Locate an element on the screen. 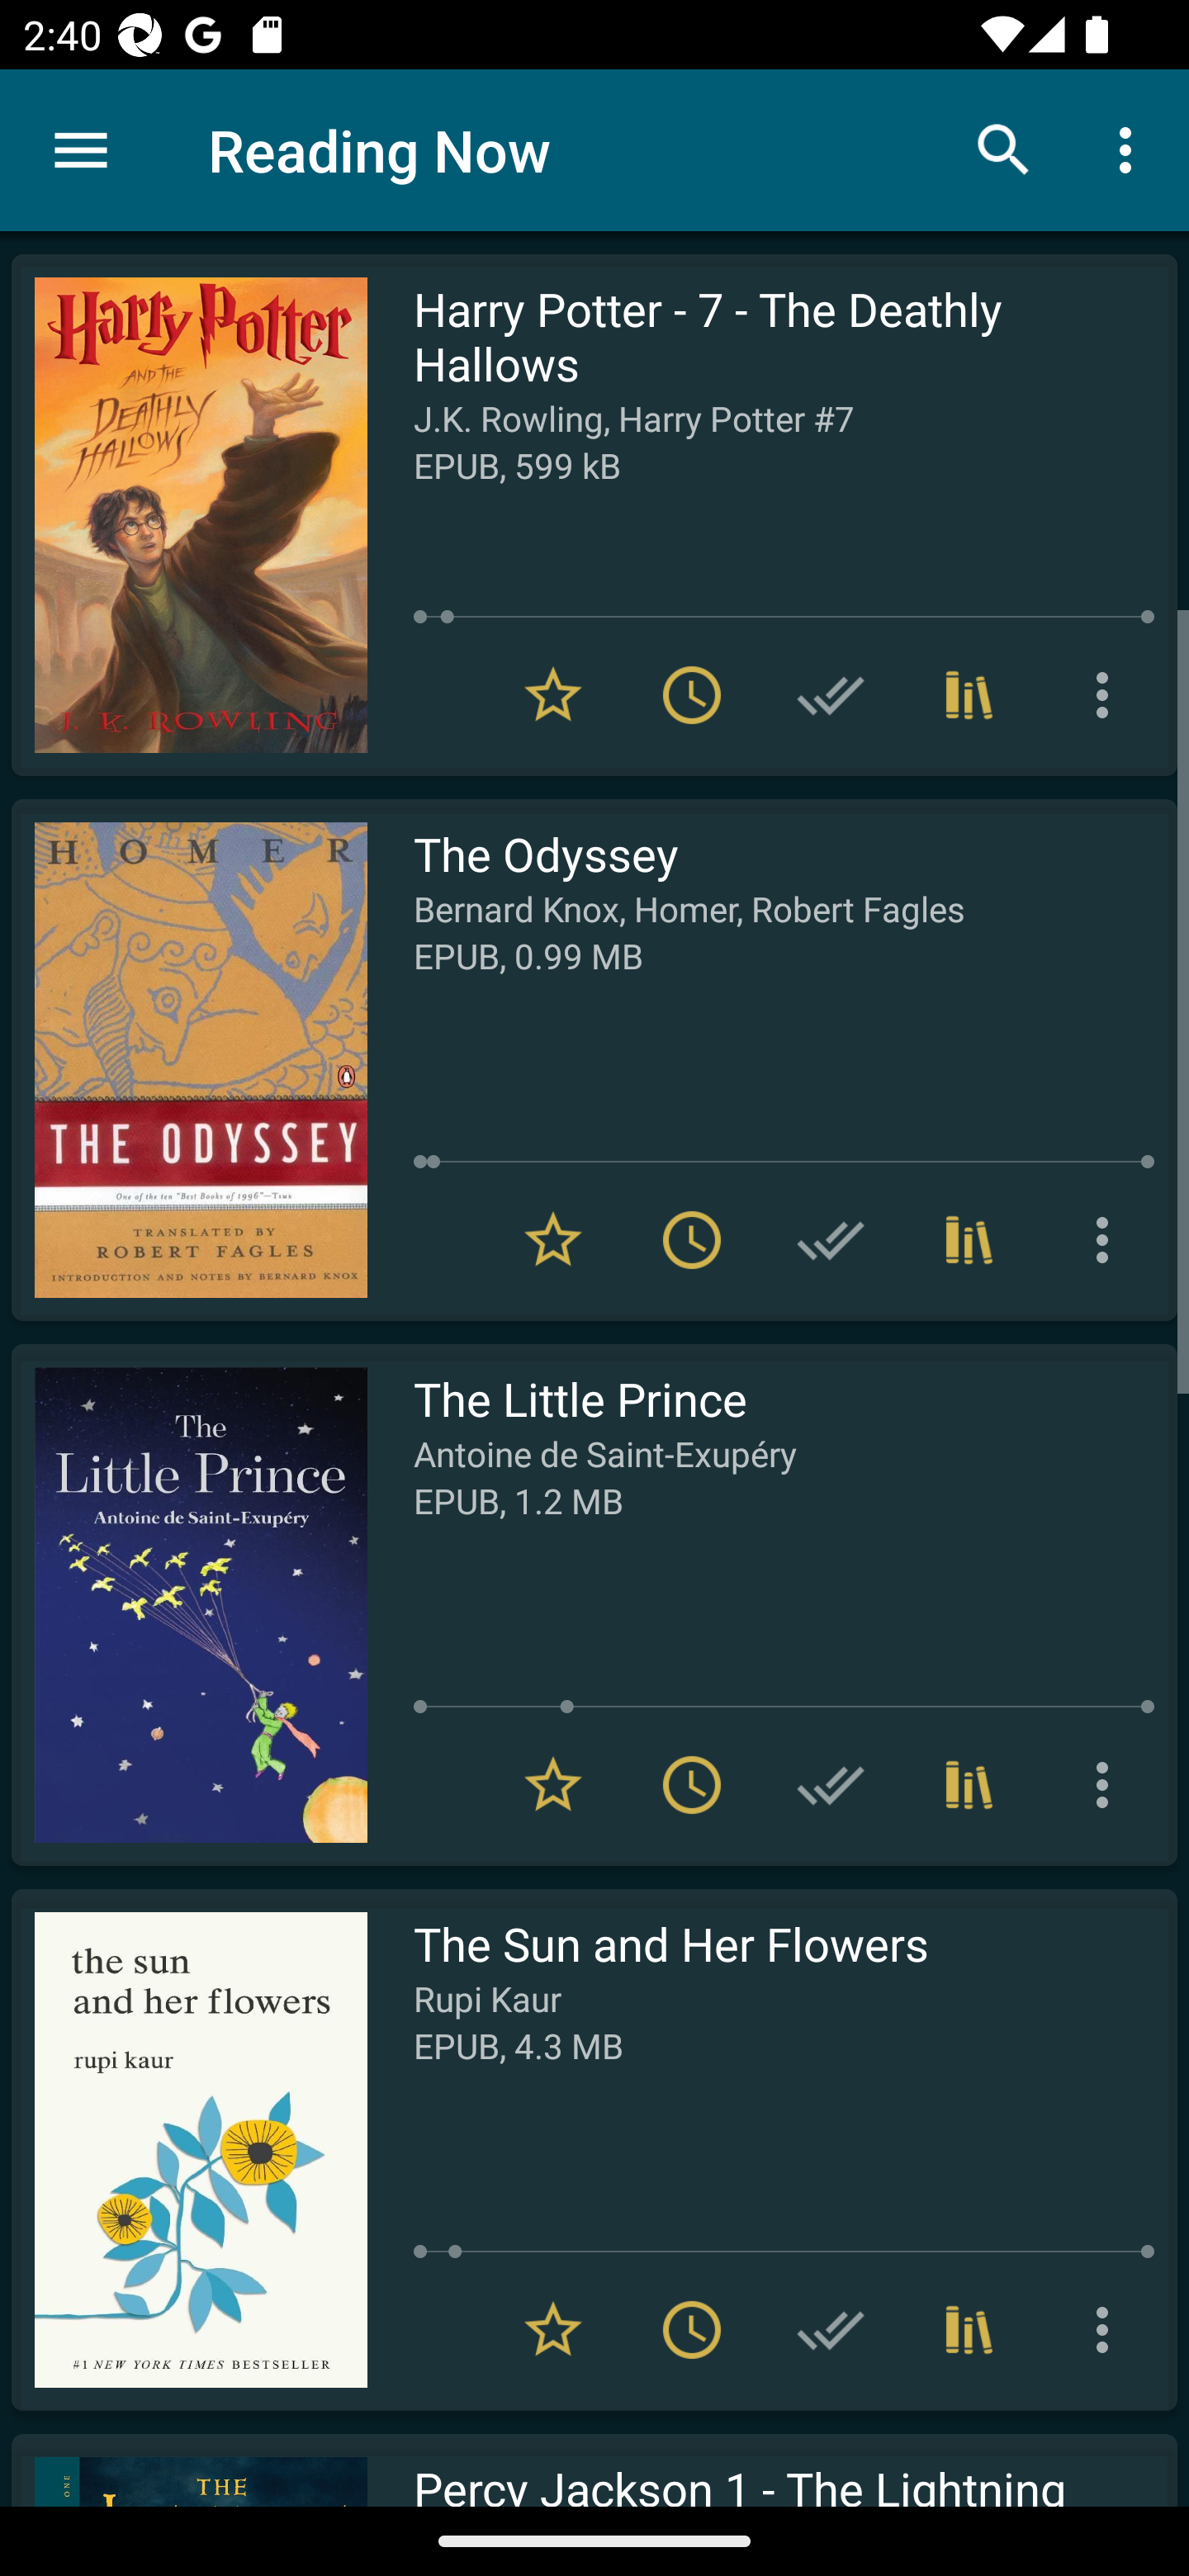 Image resolution: width=1189 pixels, height=2576 pixels. Menu is located at coordinates (81, 150).